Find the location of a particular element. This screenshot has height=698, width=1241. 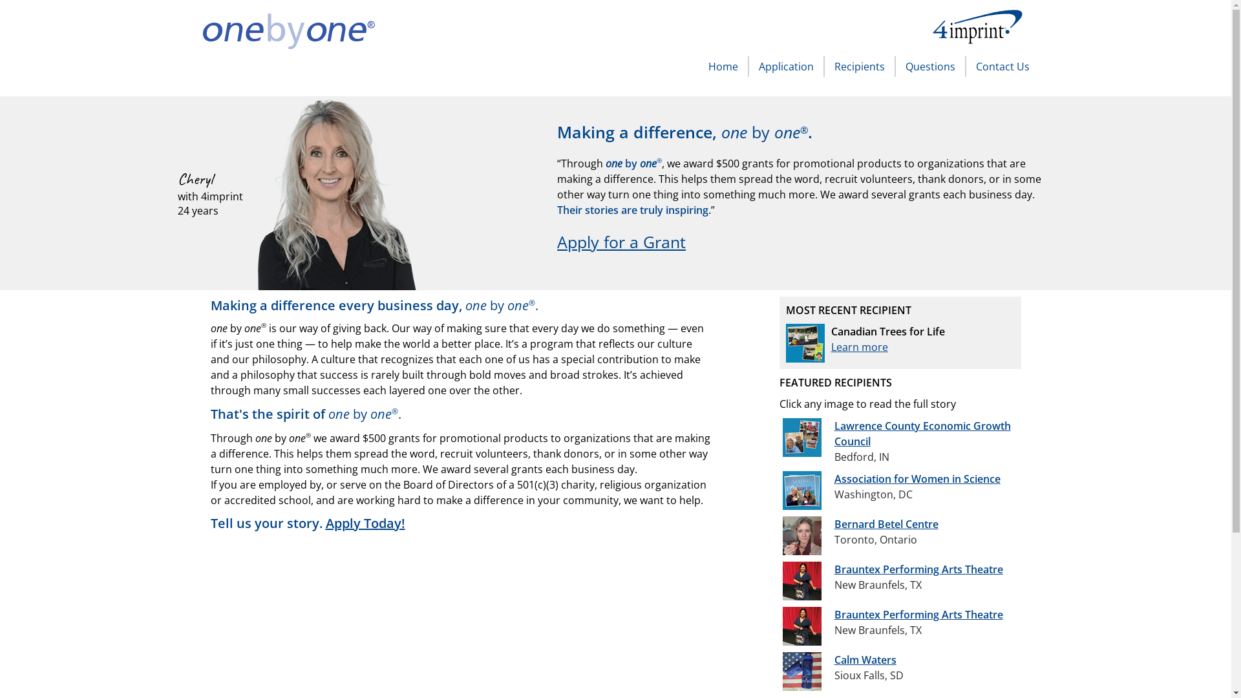

Application is located at coordinates (782, 67).